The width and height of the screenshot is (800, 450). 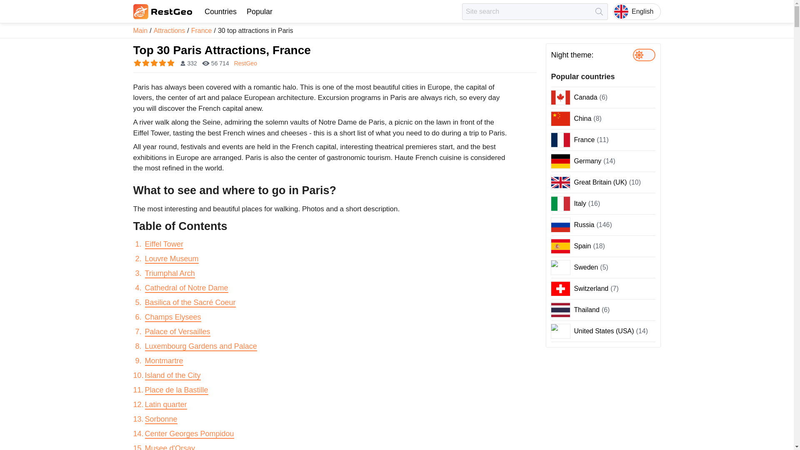 I want to click on Triumphal Arch, so click(x=170, y=273).